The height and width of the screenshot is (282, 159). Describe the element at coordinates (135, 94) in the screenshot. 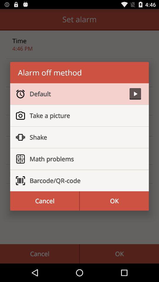

I see `default options` at that location.